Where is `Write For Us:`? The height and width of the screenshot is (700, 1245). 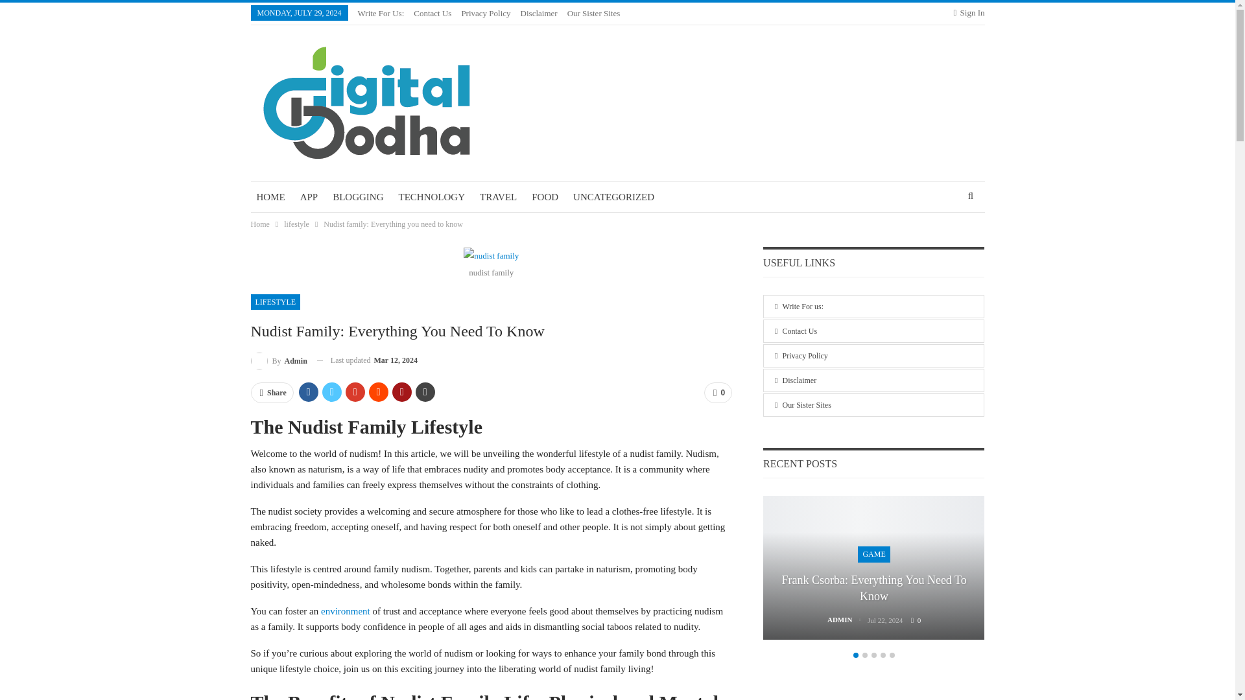 Write For Us: is located at coordinates (381, 13).